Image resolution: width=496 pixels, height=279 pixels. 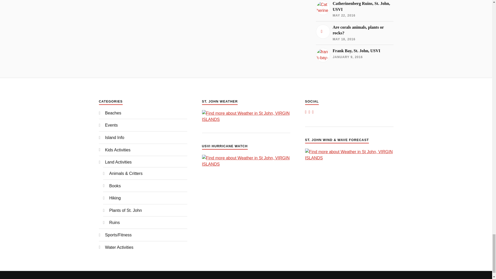 What do you see at coordinates (349, 158) in the screenshot?
I see `St John, VIRGIN ISLANDS Weather Forecast` at bounding box center [349, 158].